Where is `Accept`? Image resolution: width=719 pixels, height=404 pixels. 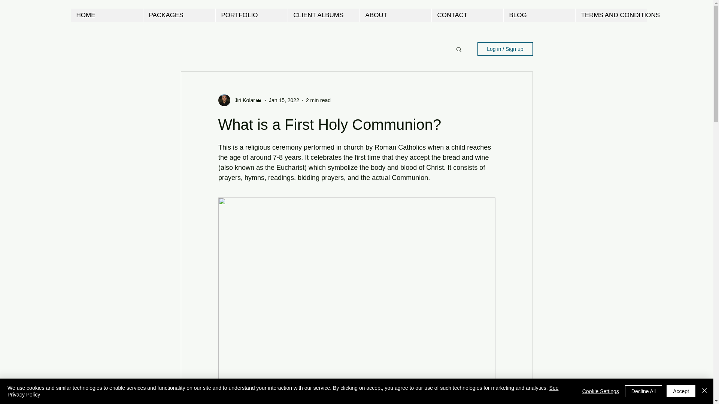 Accept is located at coordinates (681, 391).